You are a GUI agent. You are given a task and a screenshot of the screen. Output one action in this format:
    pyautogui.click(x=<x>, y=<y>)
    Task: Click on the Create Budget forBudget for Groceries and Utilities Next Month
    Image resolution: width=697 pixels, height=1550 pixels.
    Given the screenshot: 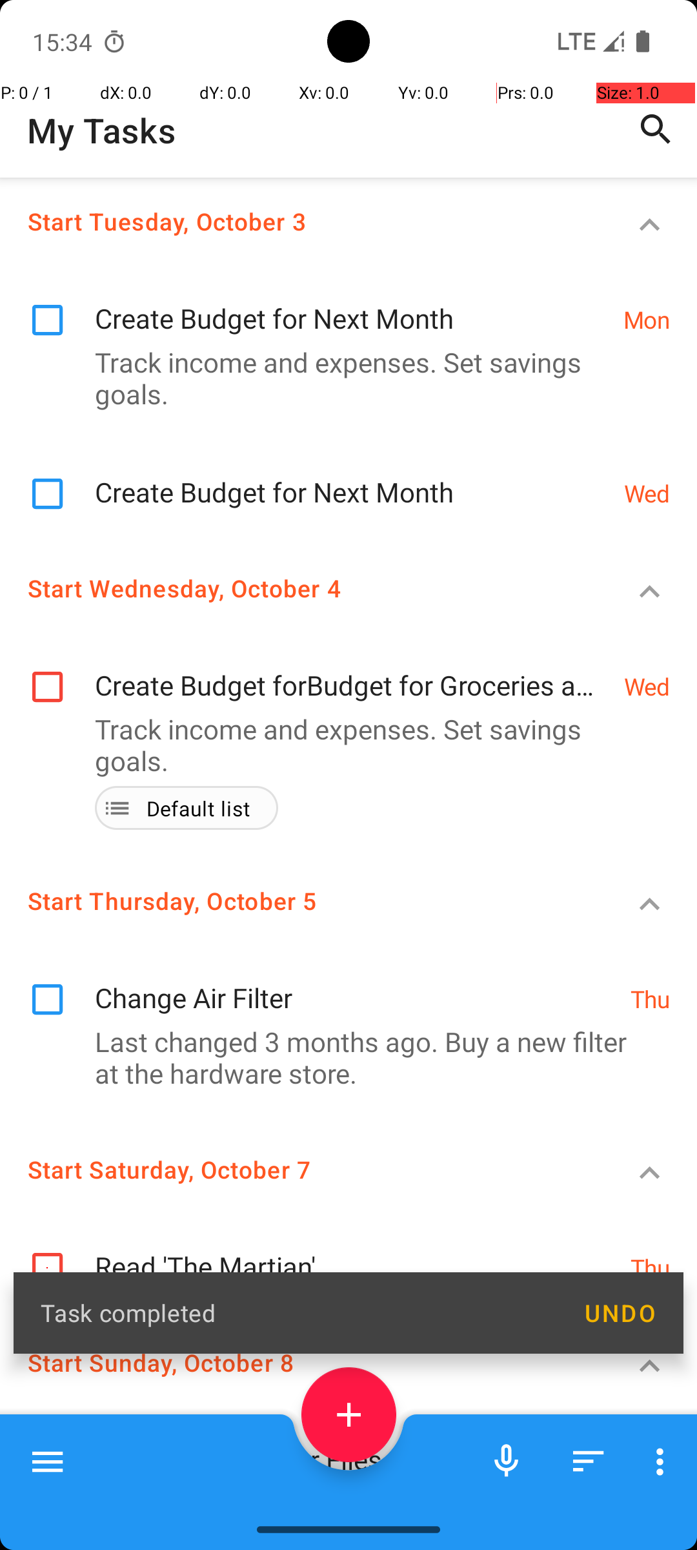 What is the action you would take?
    pyautogui.click(x=352, y=672)
    